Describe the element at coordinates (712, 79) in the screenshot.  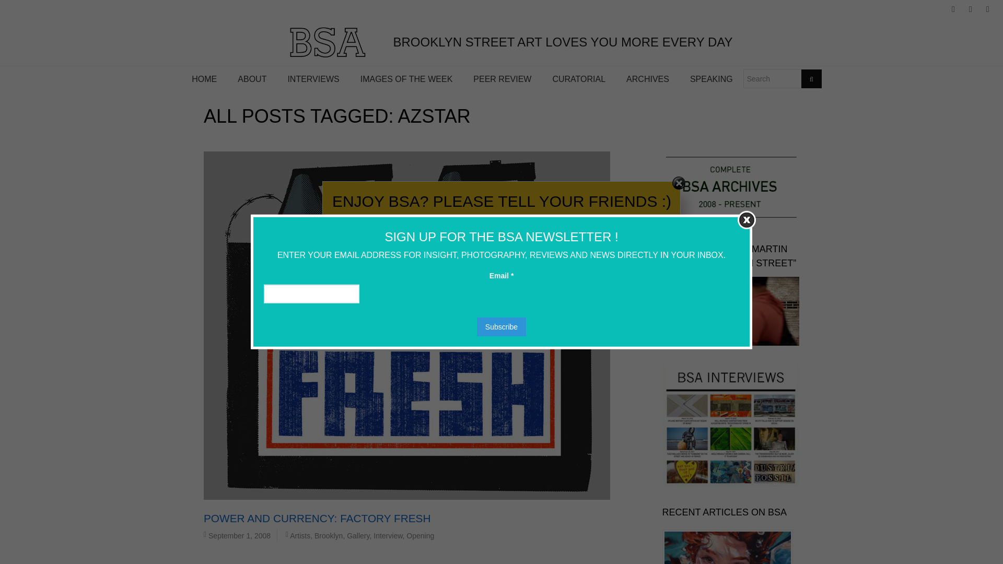
I see `SPEAKING` at that location.